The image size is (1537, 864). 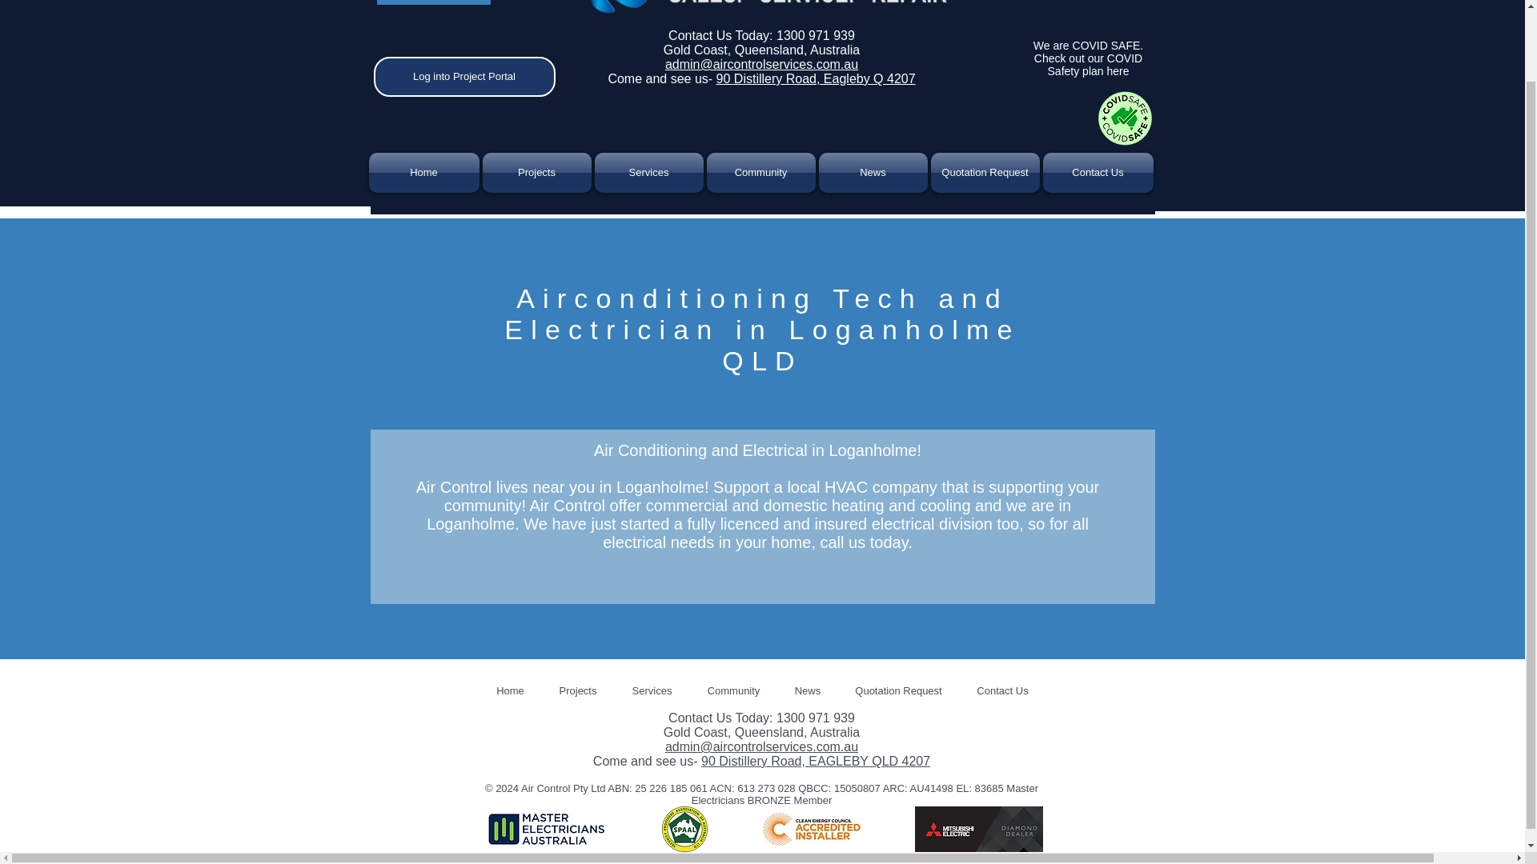 I want to click on News, so click(x=872, y=173).